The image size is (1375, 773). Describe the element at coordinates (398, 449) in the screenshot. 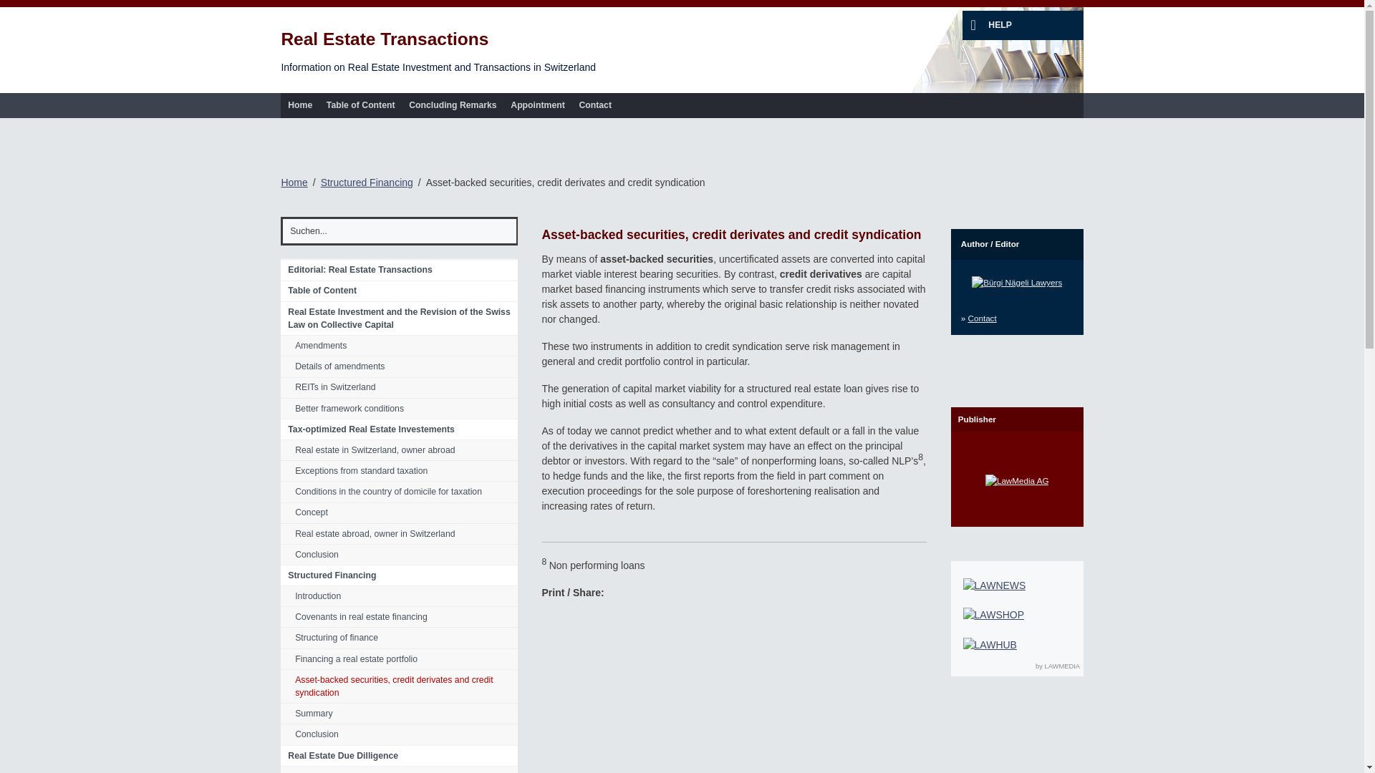

I see `Real estate in Switzerland, owner abroad` at that location.